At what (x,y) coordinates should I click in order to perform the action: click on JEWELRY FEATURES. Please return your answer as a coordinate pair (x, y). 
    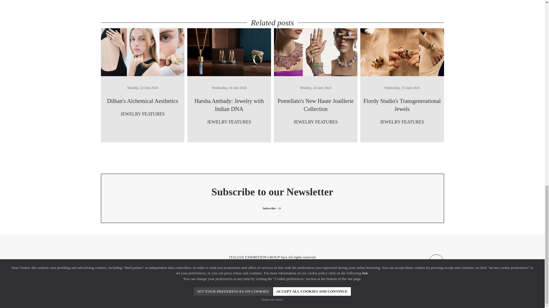
    Looking at the image, I should click on (315, 122).